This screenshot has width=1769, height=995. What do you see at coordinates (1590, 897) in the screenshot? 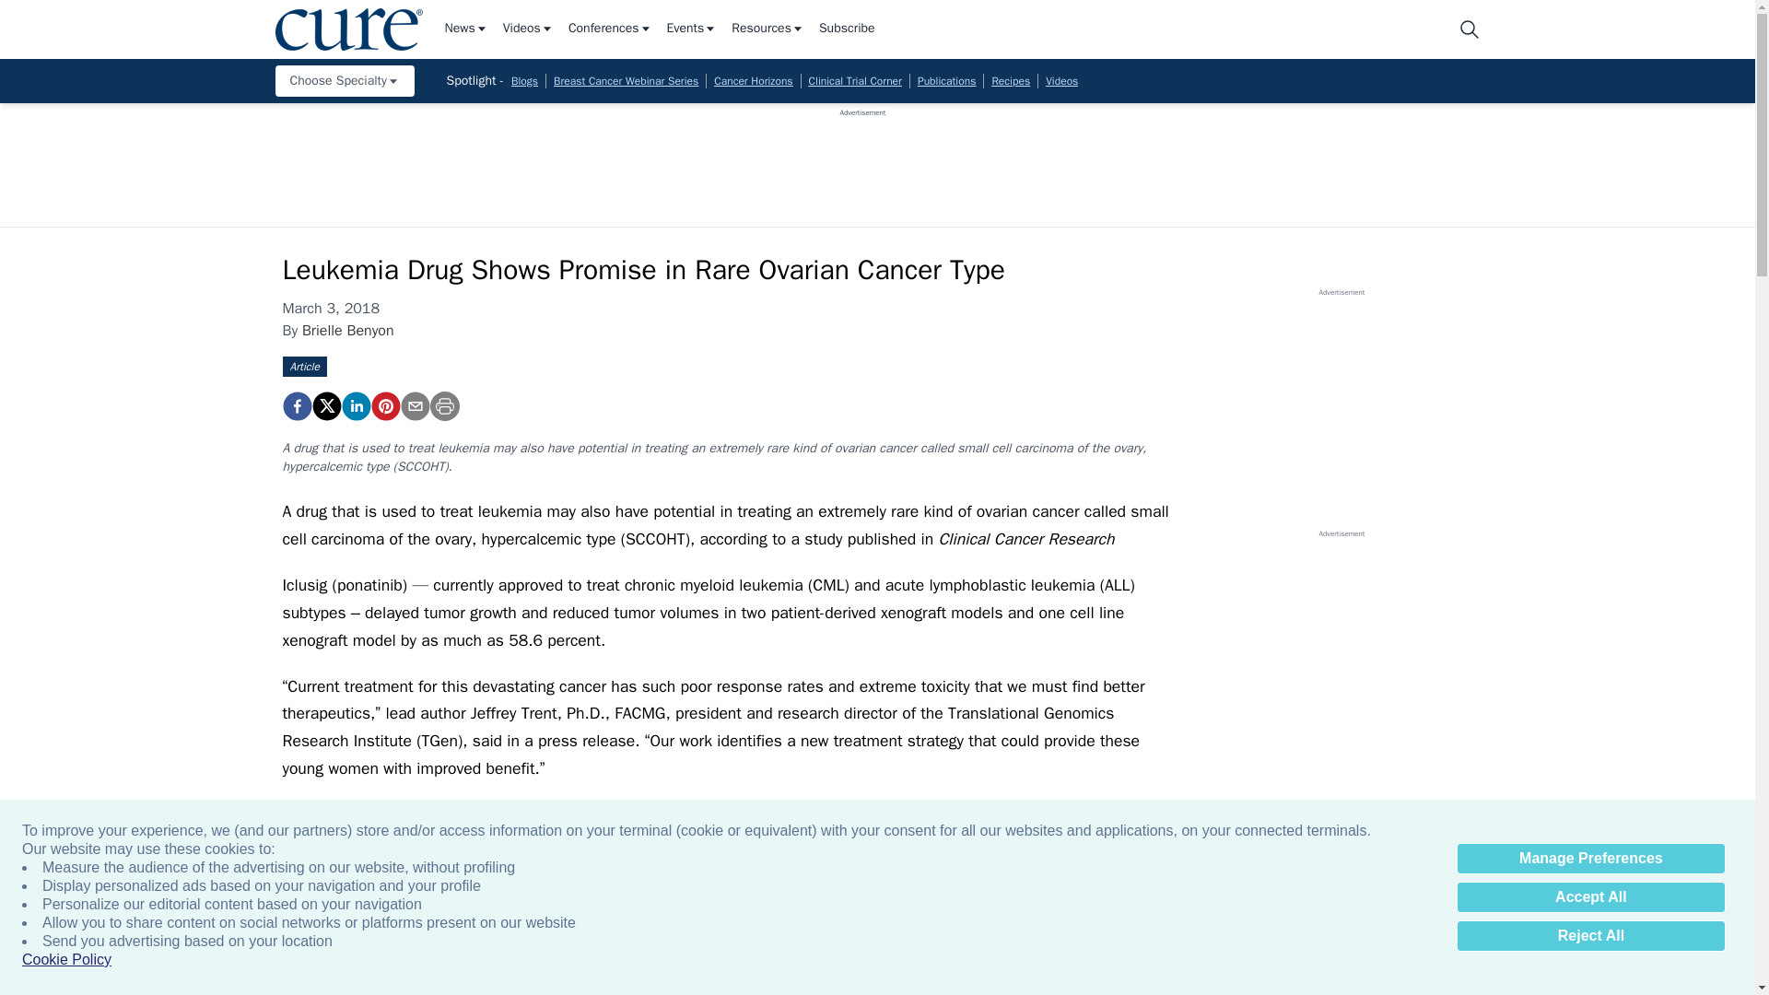
I see `Accept All` at bounding box center [1590, 897].